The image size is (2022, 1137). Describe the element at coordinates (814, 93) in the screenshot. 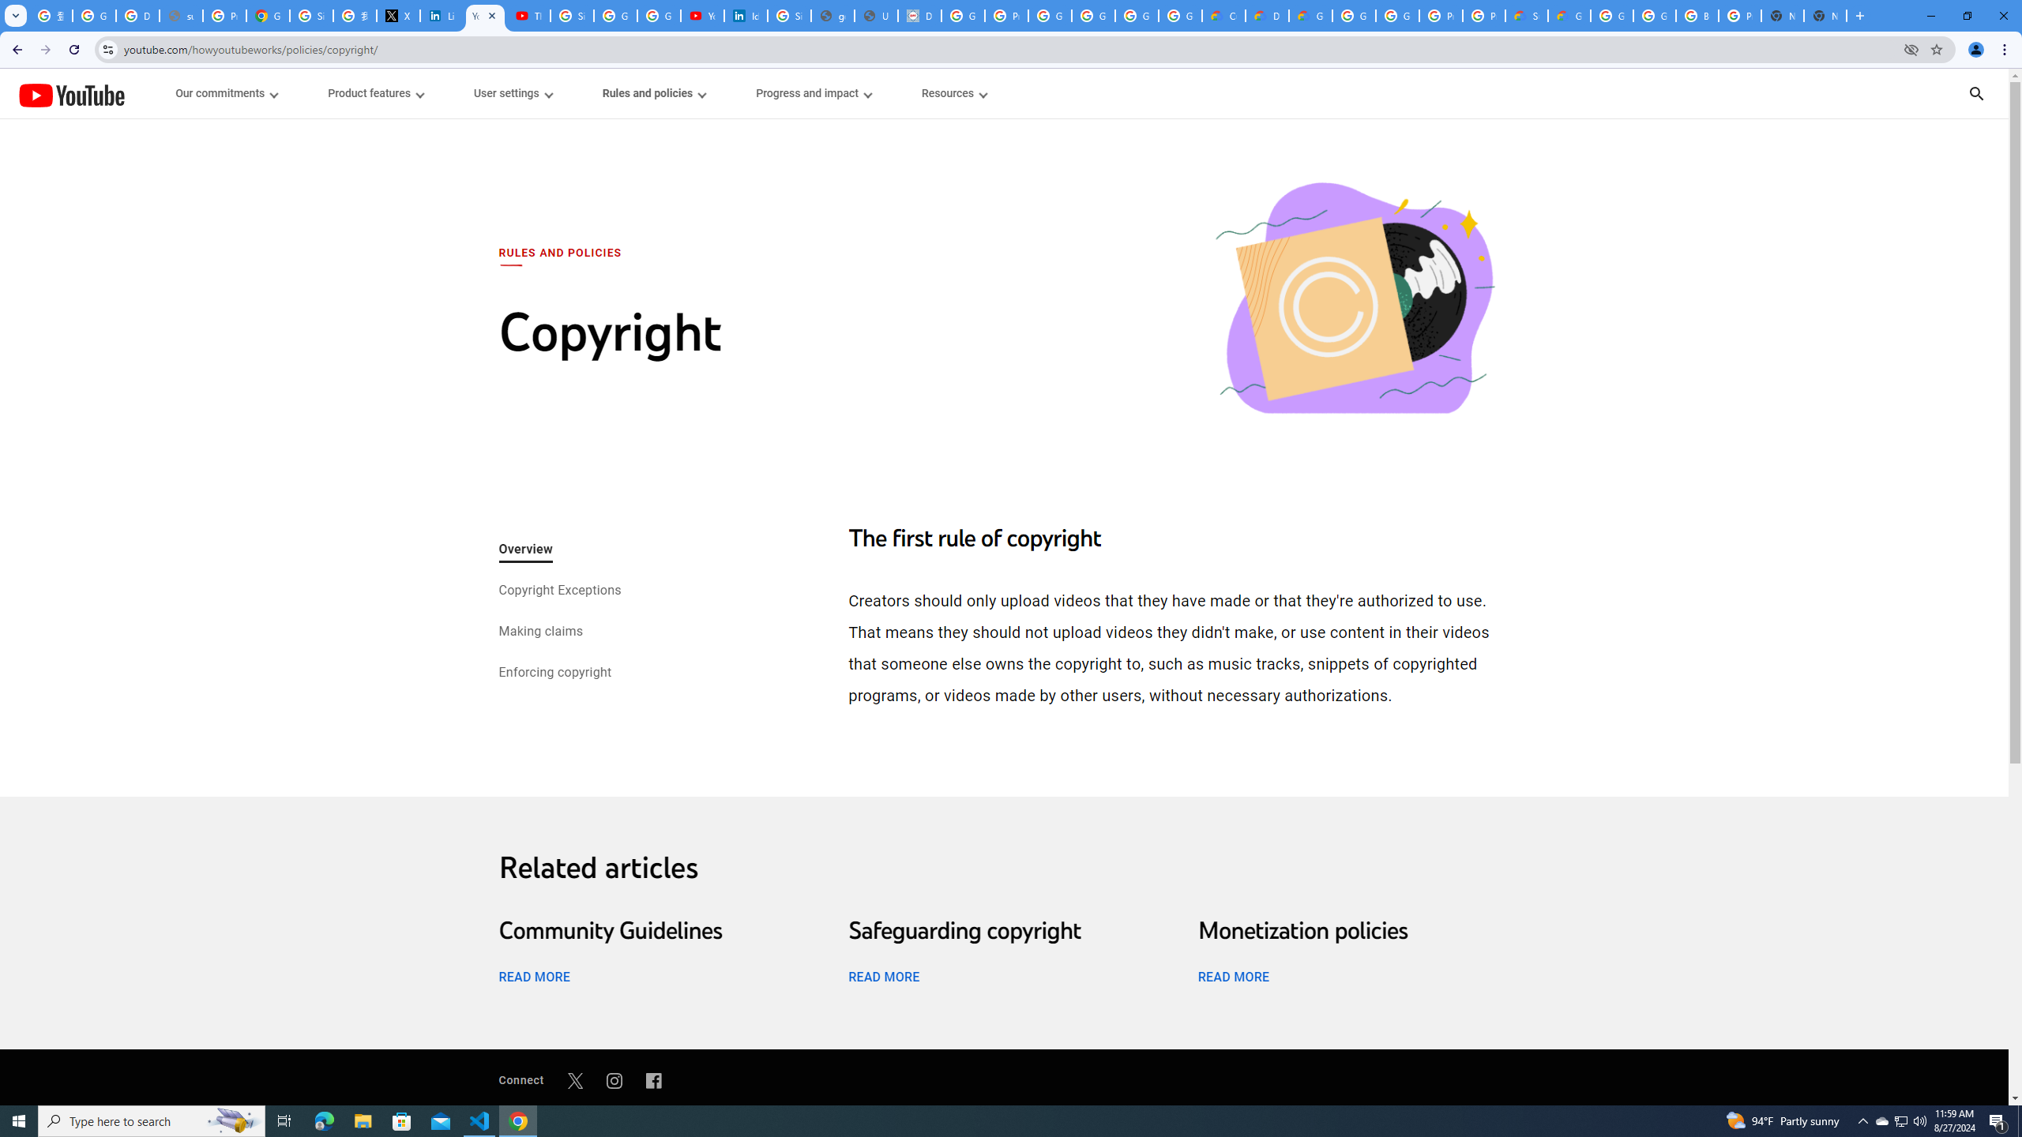

I see `Progress and impact menupopup` at that location.